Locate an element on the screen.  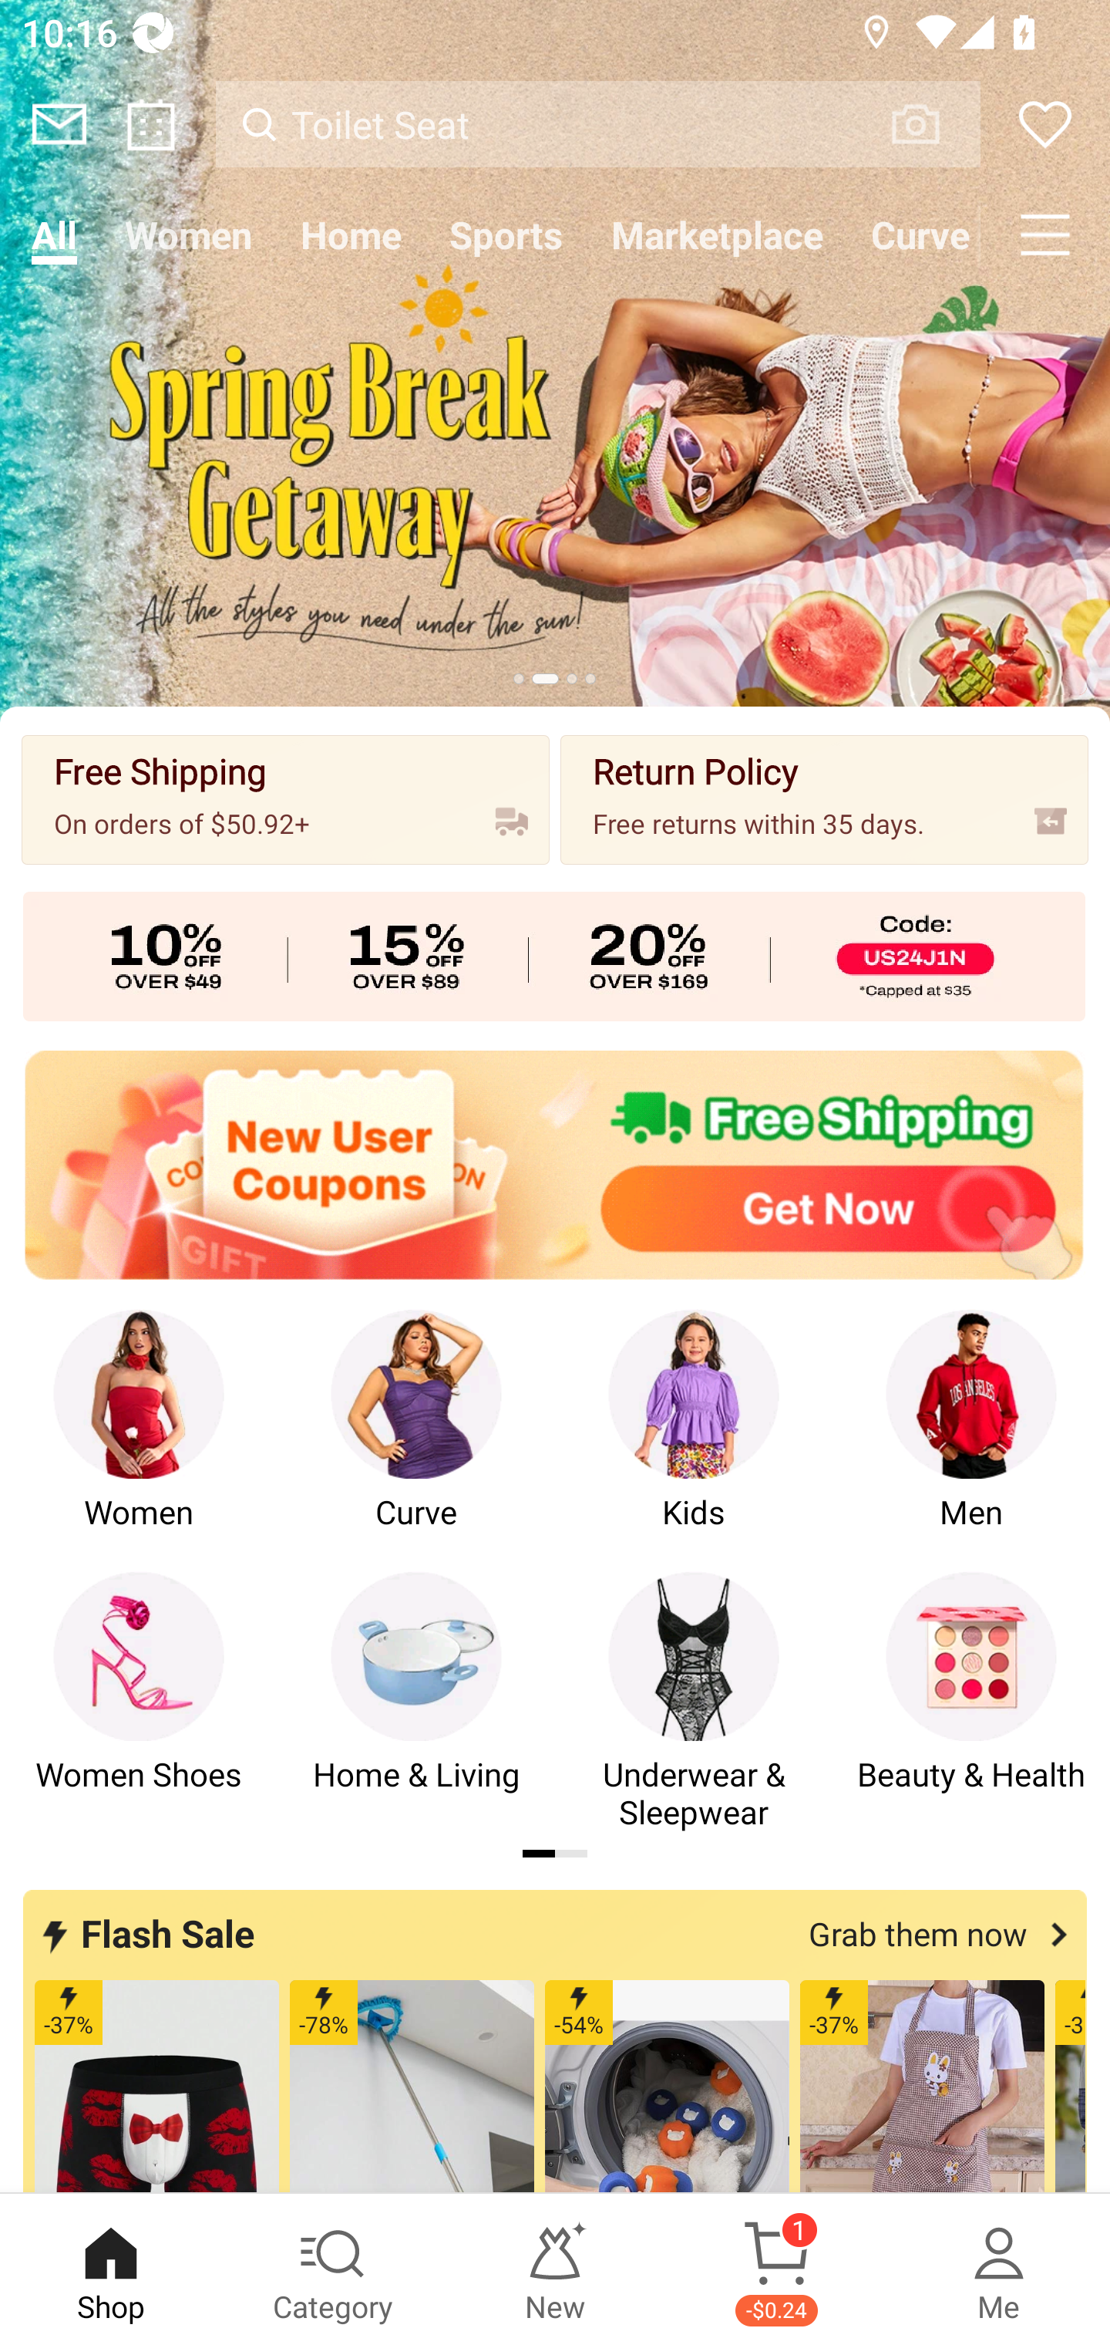
Women Shoes is located at coordinates (139, 1702).